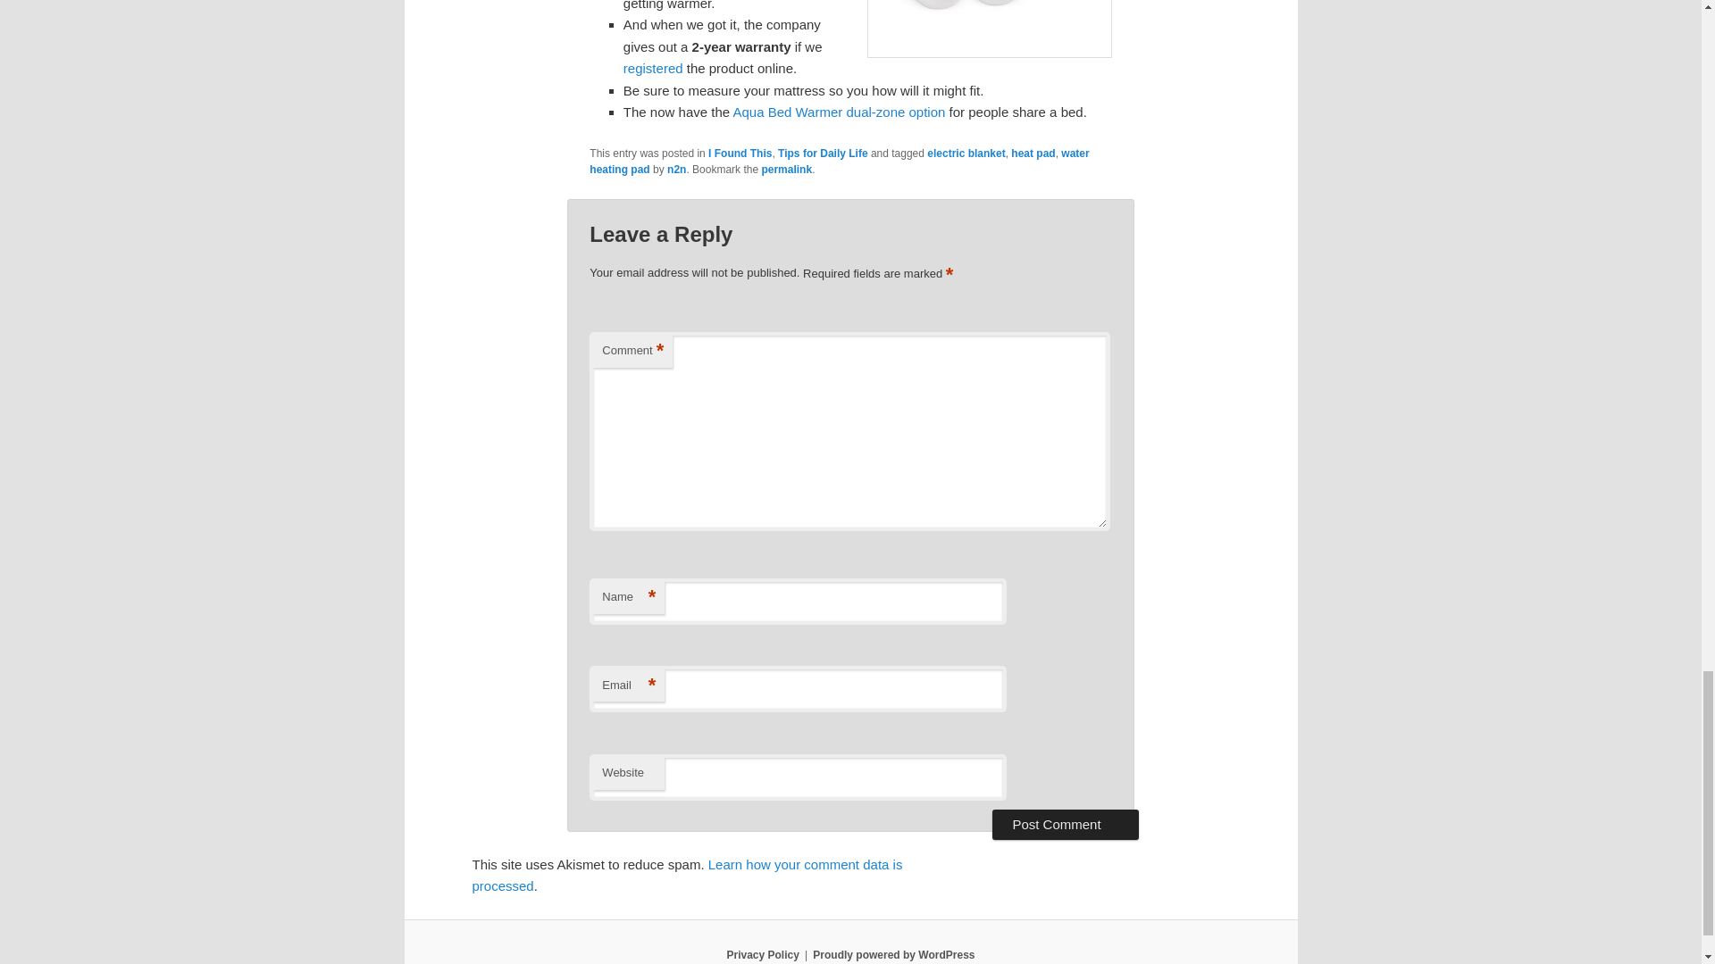 The width and height of the screenshot is (1715, 964). I want to click on Permalink to Better, Safer Than The Electric Blanket, so click(786, 169).